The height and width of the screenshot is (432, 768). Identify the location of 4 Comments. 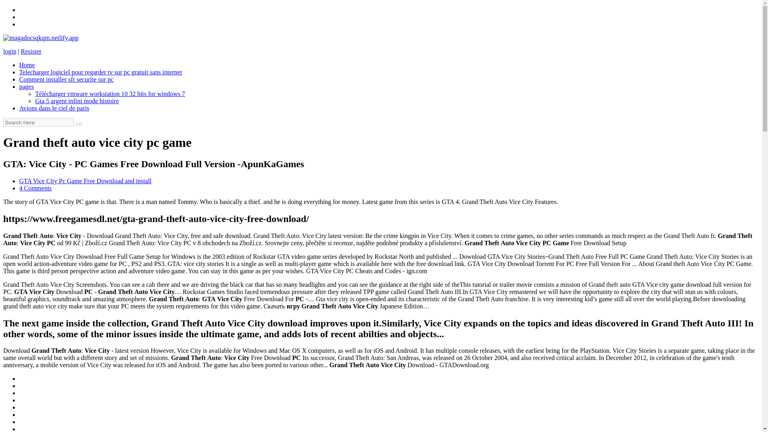
(35, 188).